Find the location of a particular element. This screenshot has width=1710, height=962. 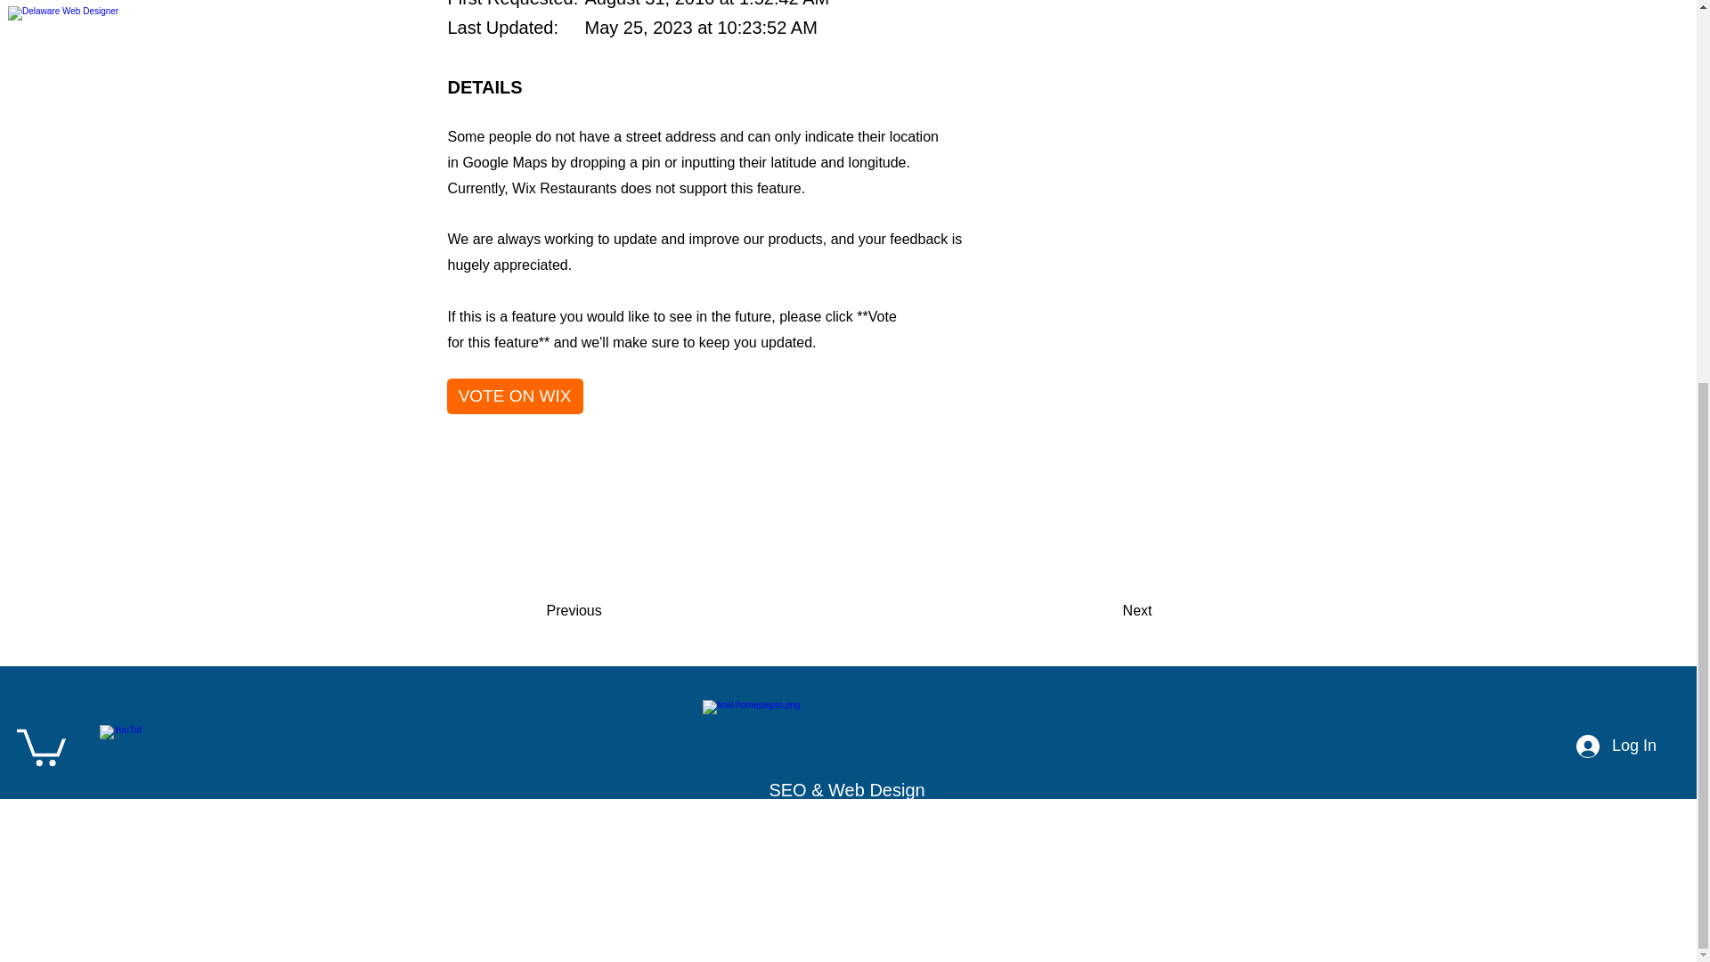

Previous is located at coordinates (605, 611).